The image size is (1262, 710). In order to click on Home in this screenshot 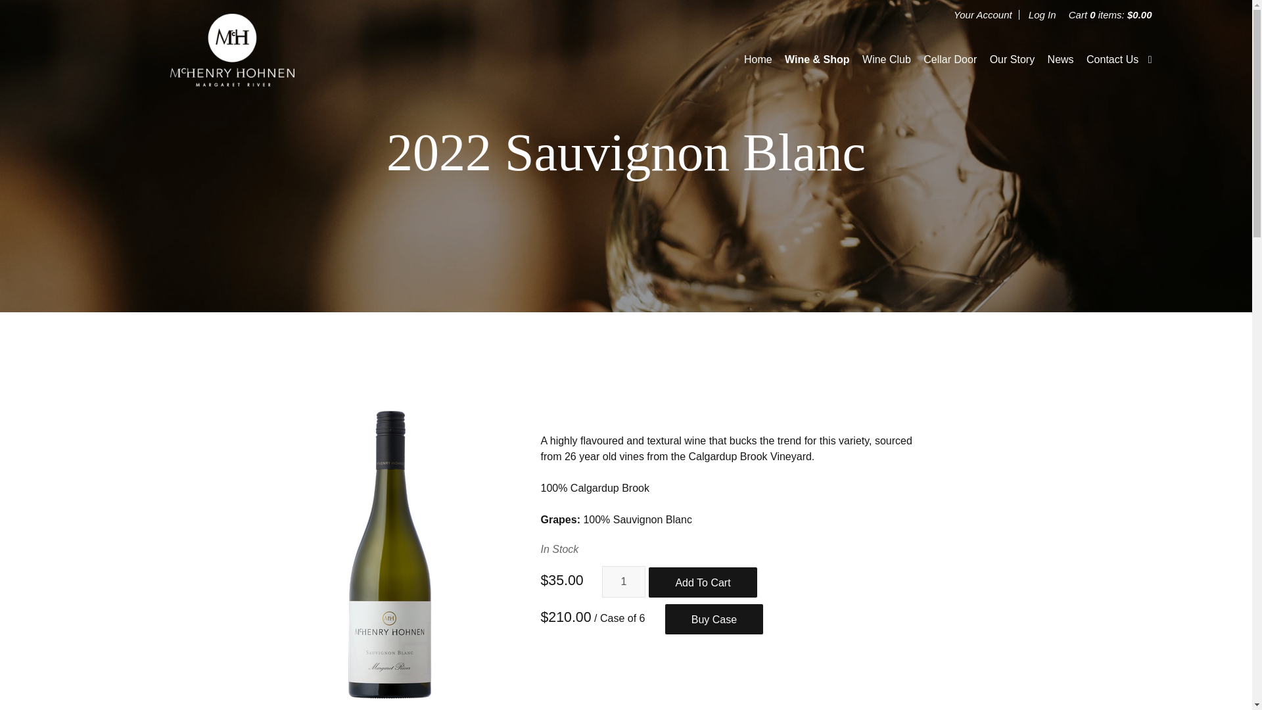, I will do `click(759, 59)`.